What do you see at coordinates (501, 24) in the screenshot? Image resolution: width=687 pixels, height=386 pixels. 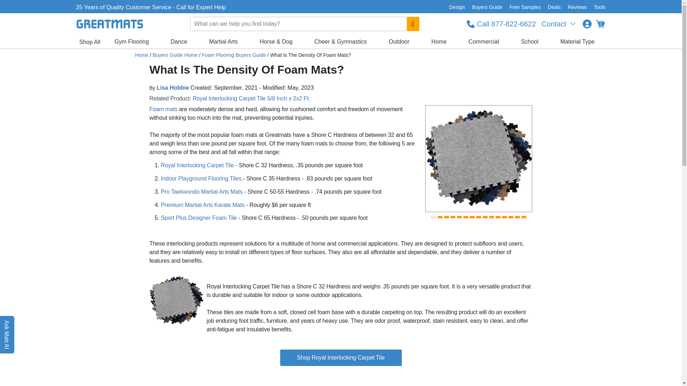 I see `Call 877-822-6622` at bounding box center [501, 24].